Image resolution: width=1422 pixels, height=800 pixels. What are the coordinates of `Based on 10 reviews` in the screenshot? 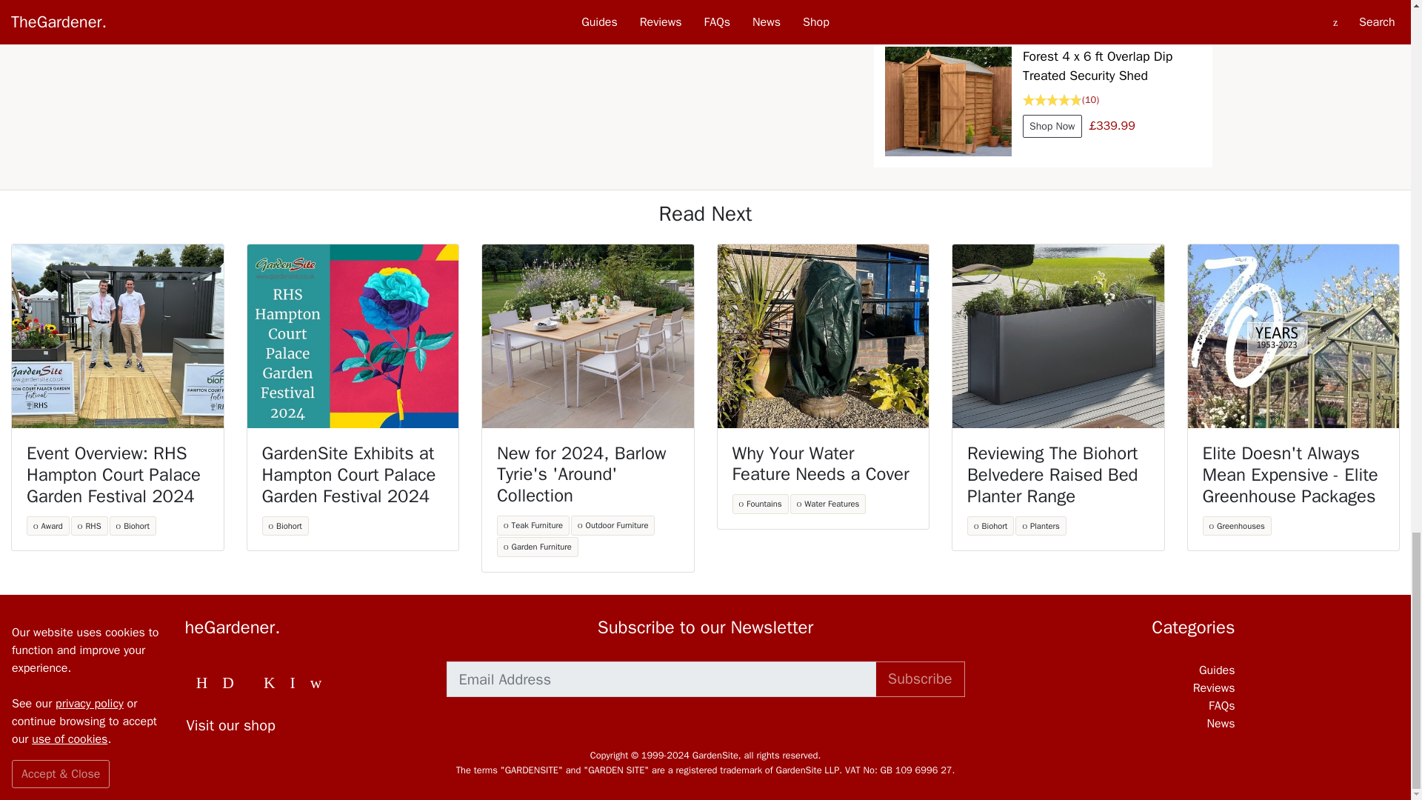 It's located at (1112, 100).